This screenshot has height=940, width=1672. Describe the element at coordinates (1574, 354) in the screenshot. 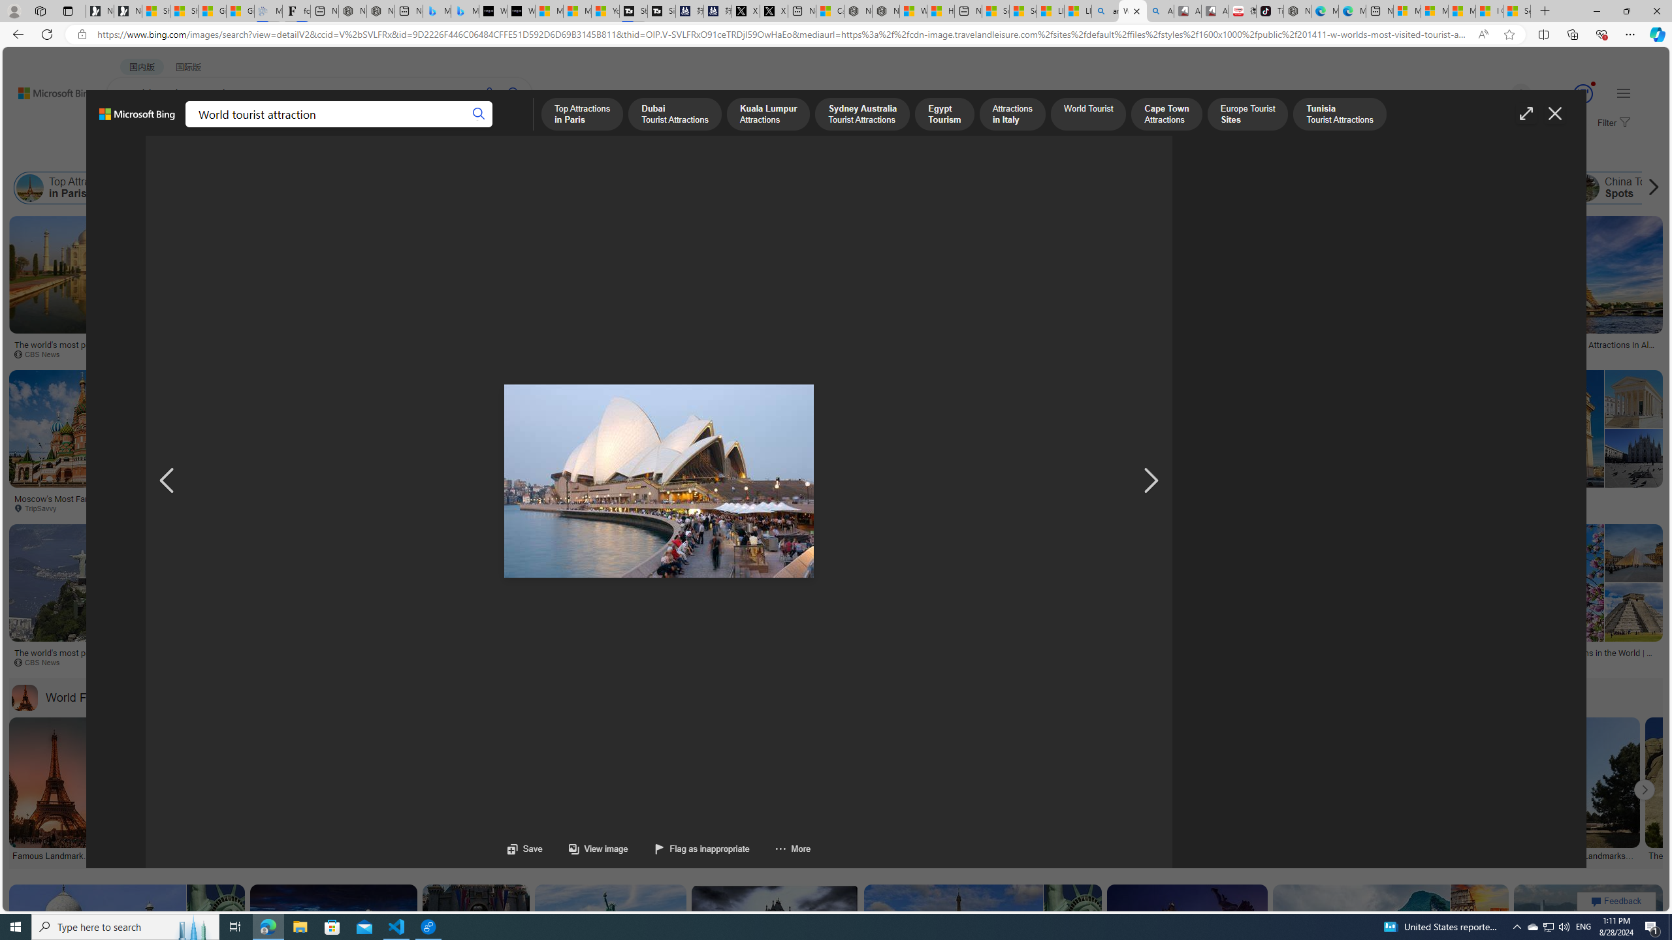

I see `WorldAtlas` at that location.